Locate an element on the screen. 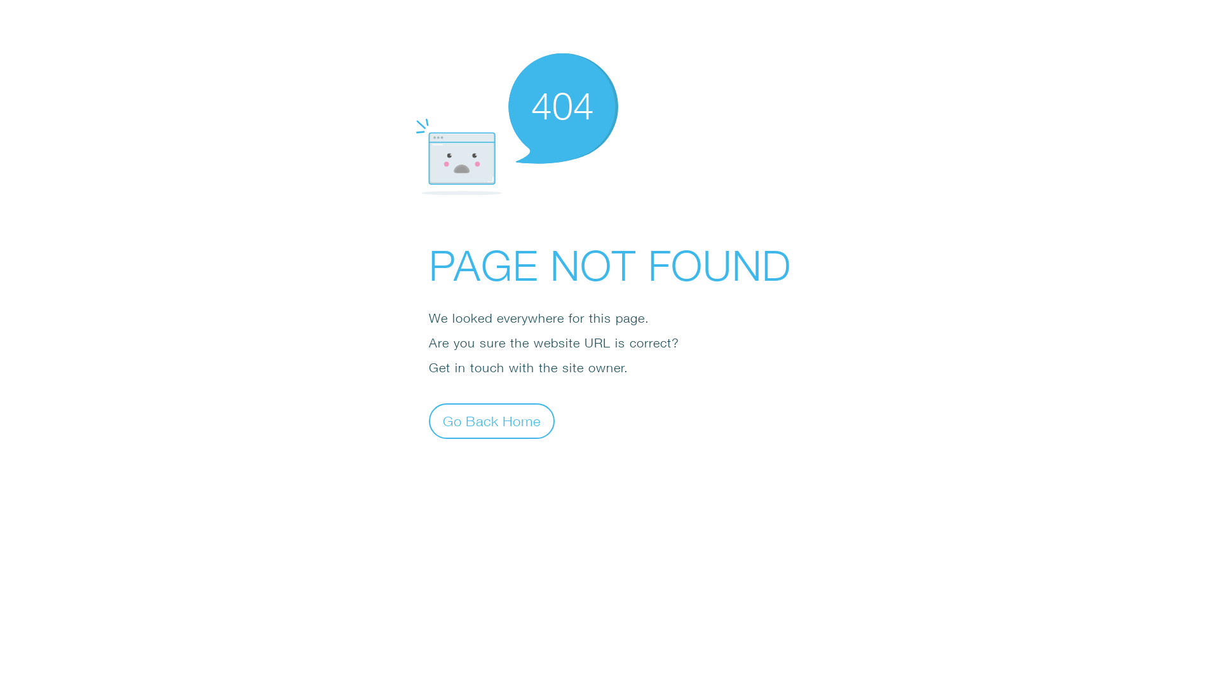 The image size is (1220, 686). Go Back Home is located at coordinates (492, 420).